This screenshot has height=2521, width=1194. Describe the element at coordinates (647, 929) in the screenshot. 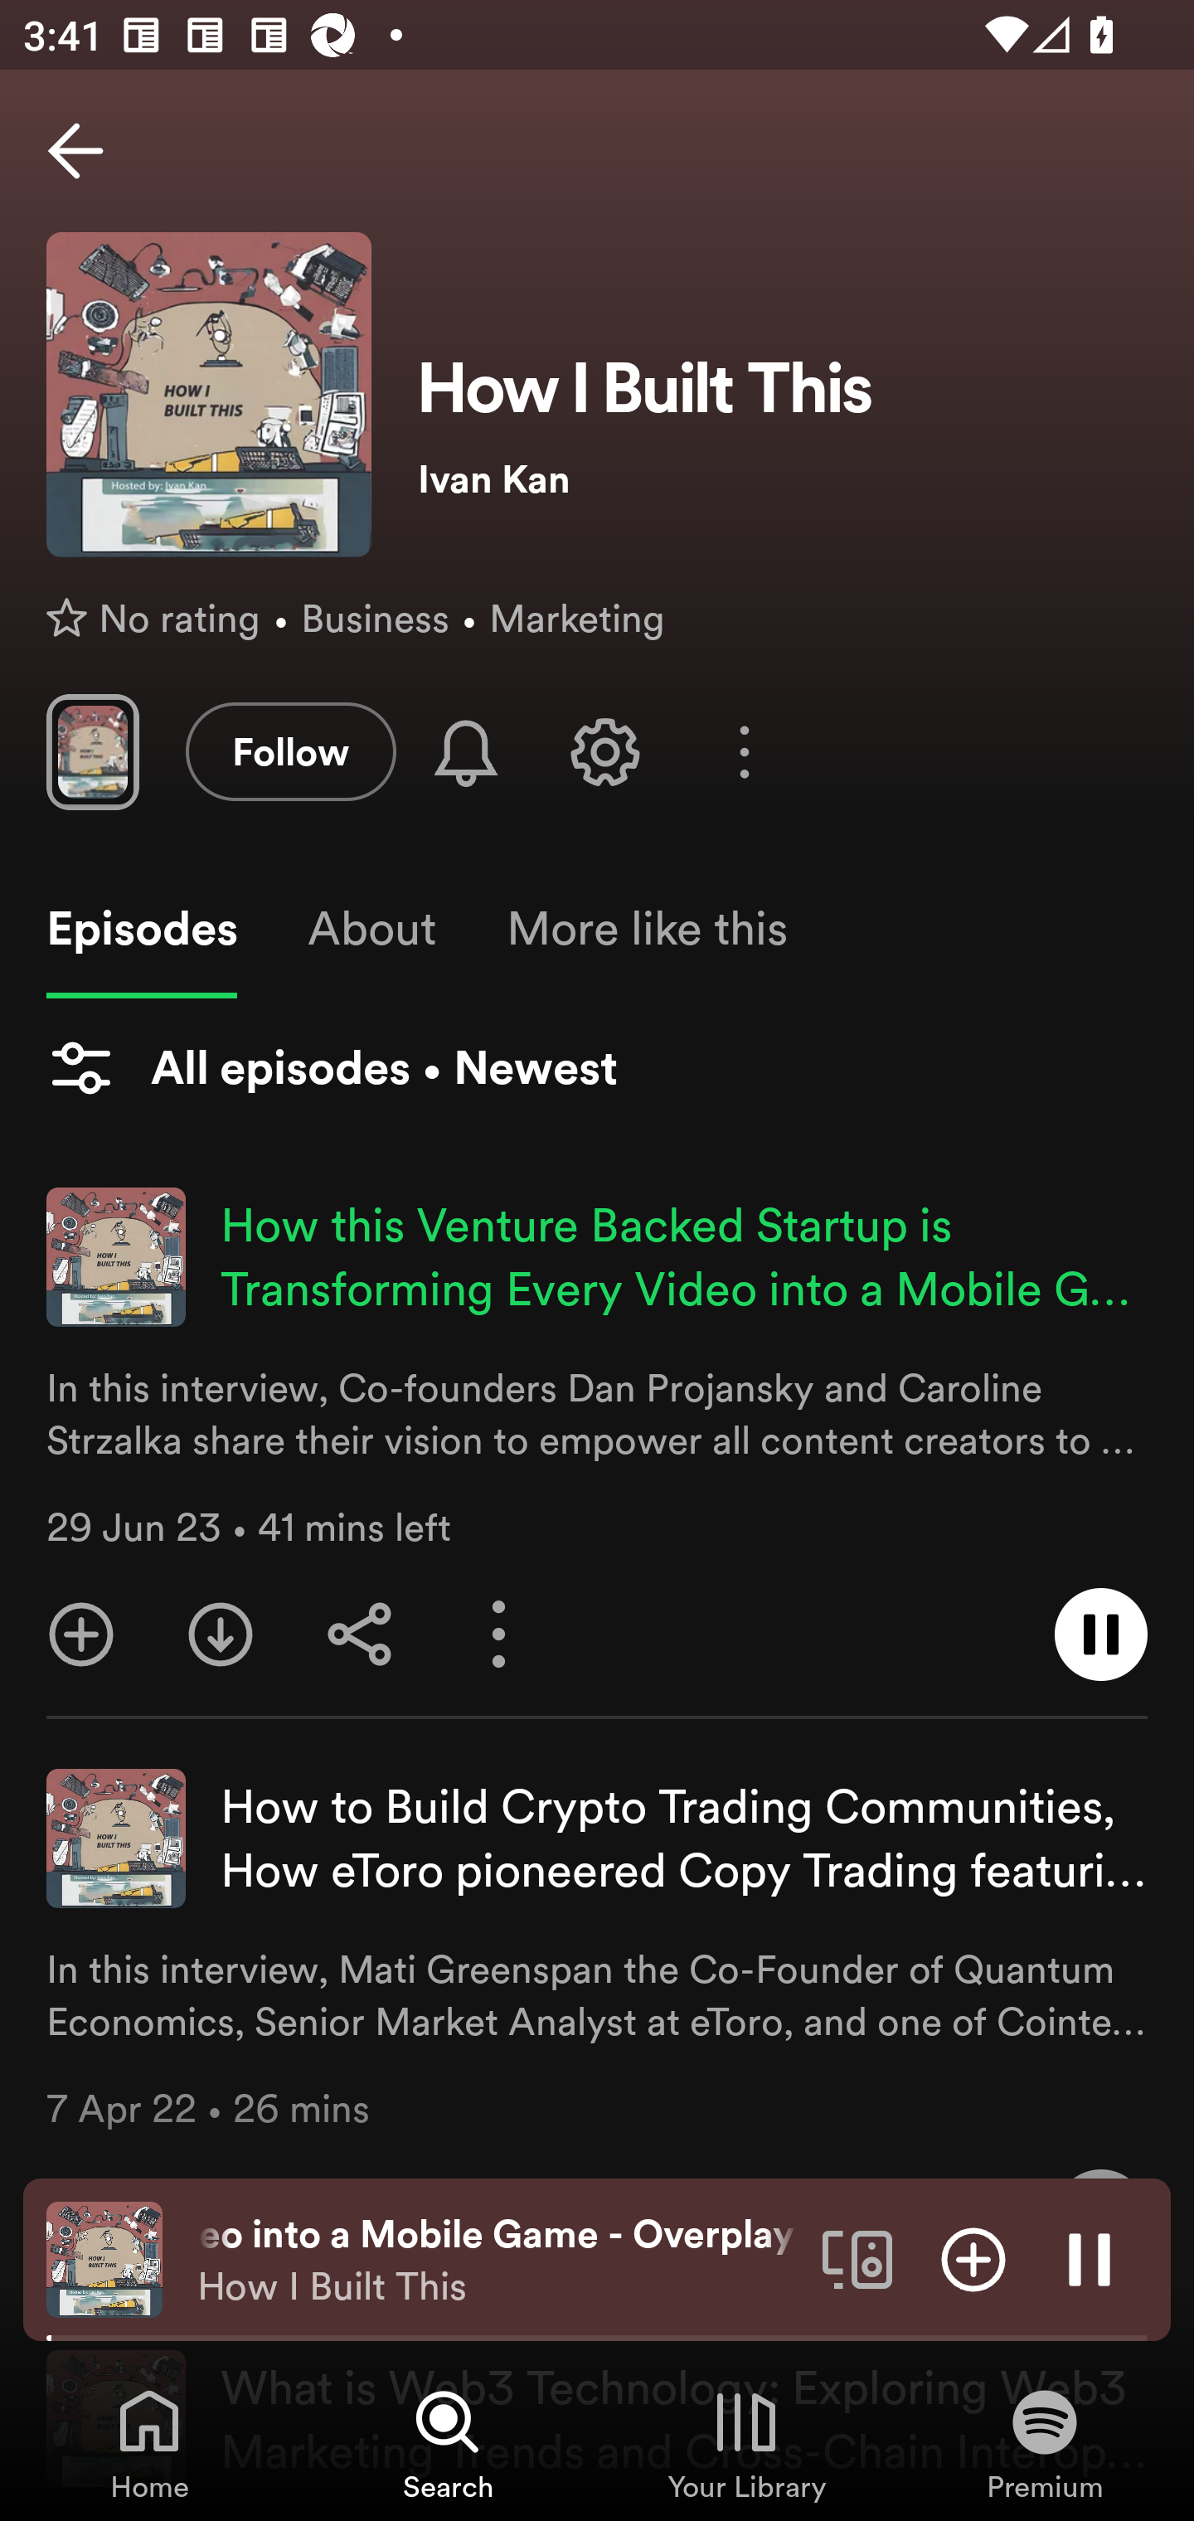

I see `More like this` at that location.